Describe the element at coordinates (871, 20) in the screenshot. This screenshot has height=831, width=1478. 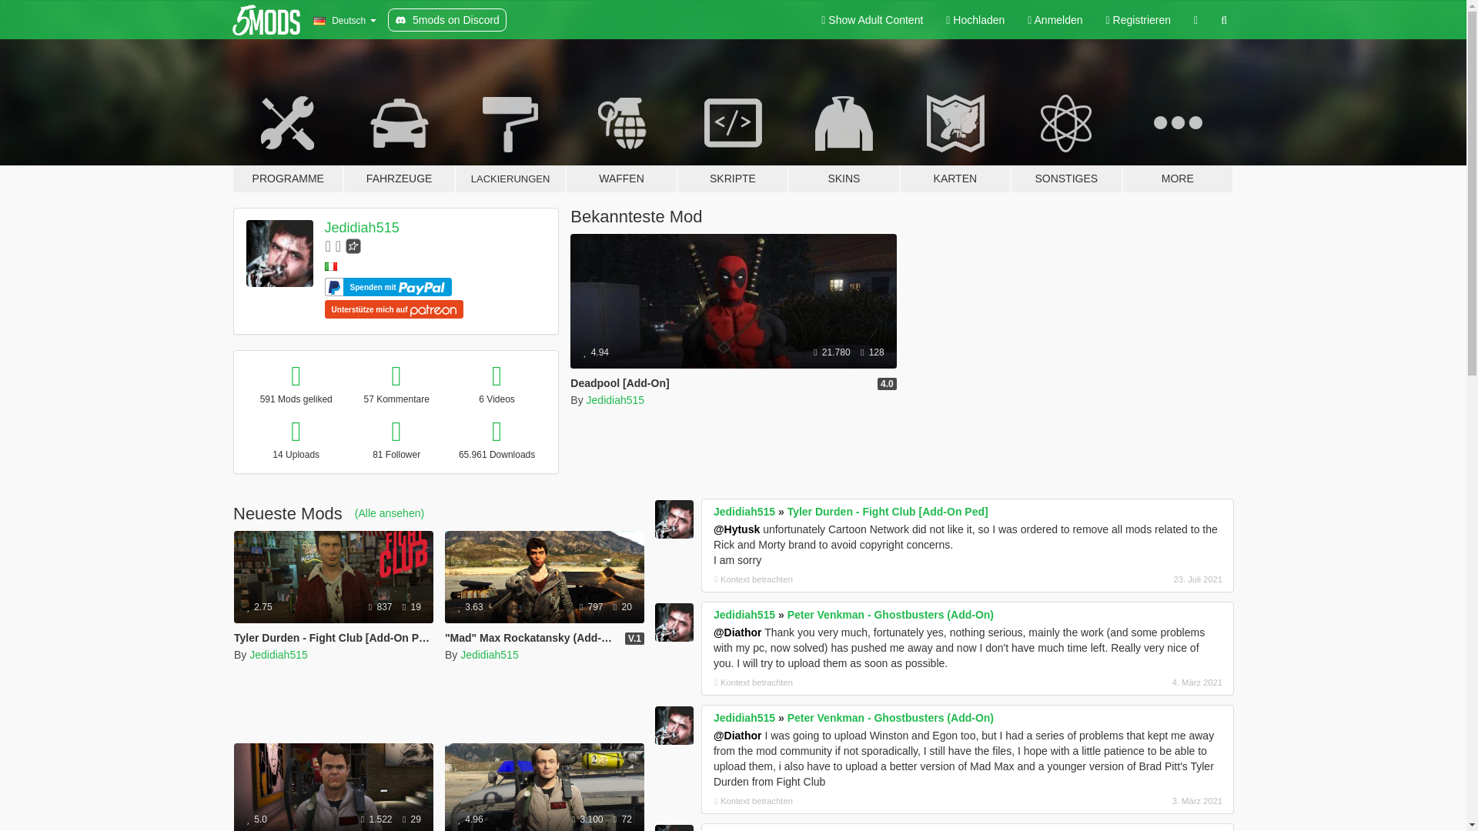
I see `Light mode` at that location.